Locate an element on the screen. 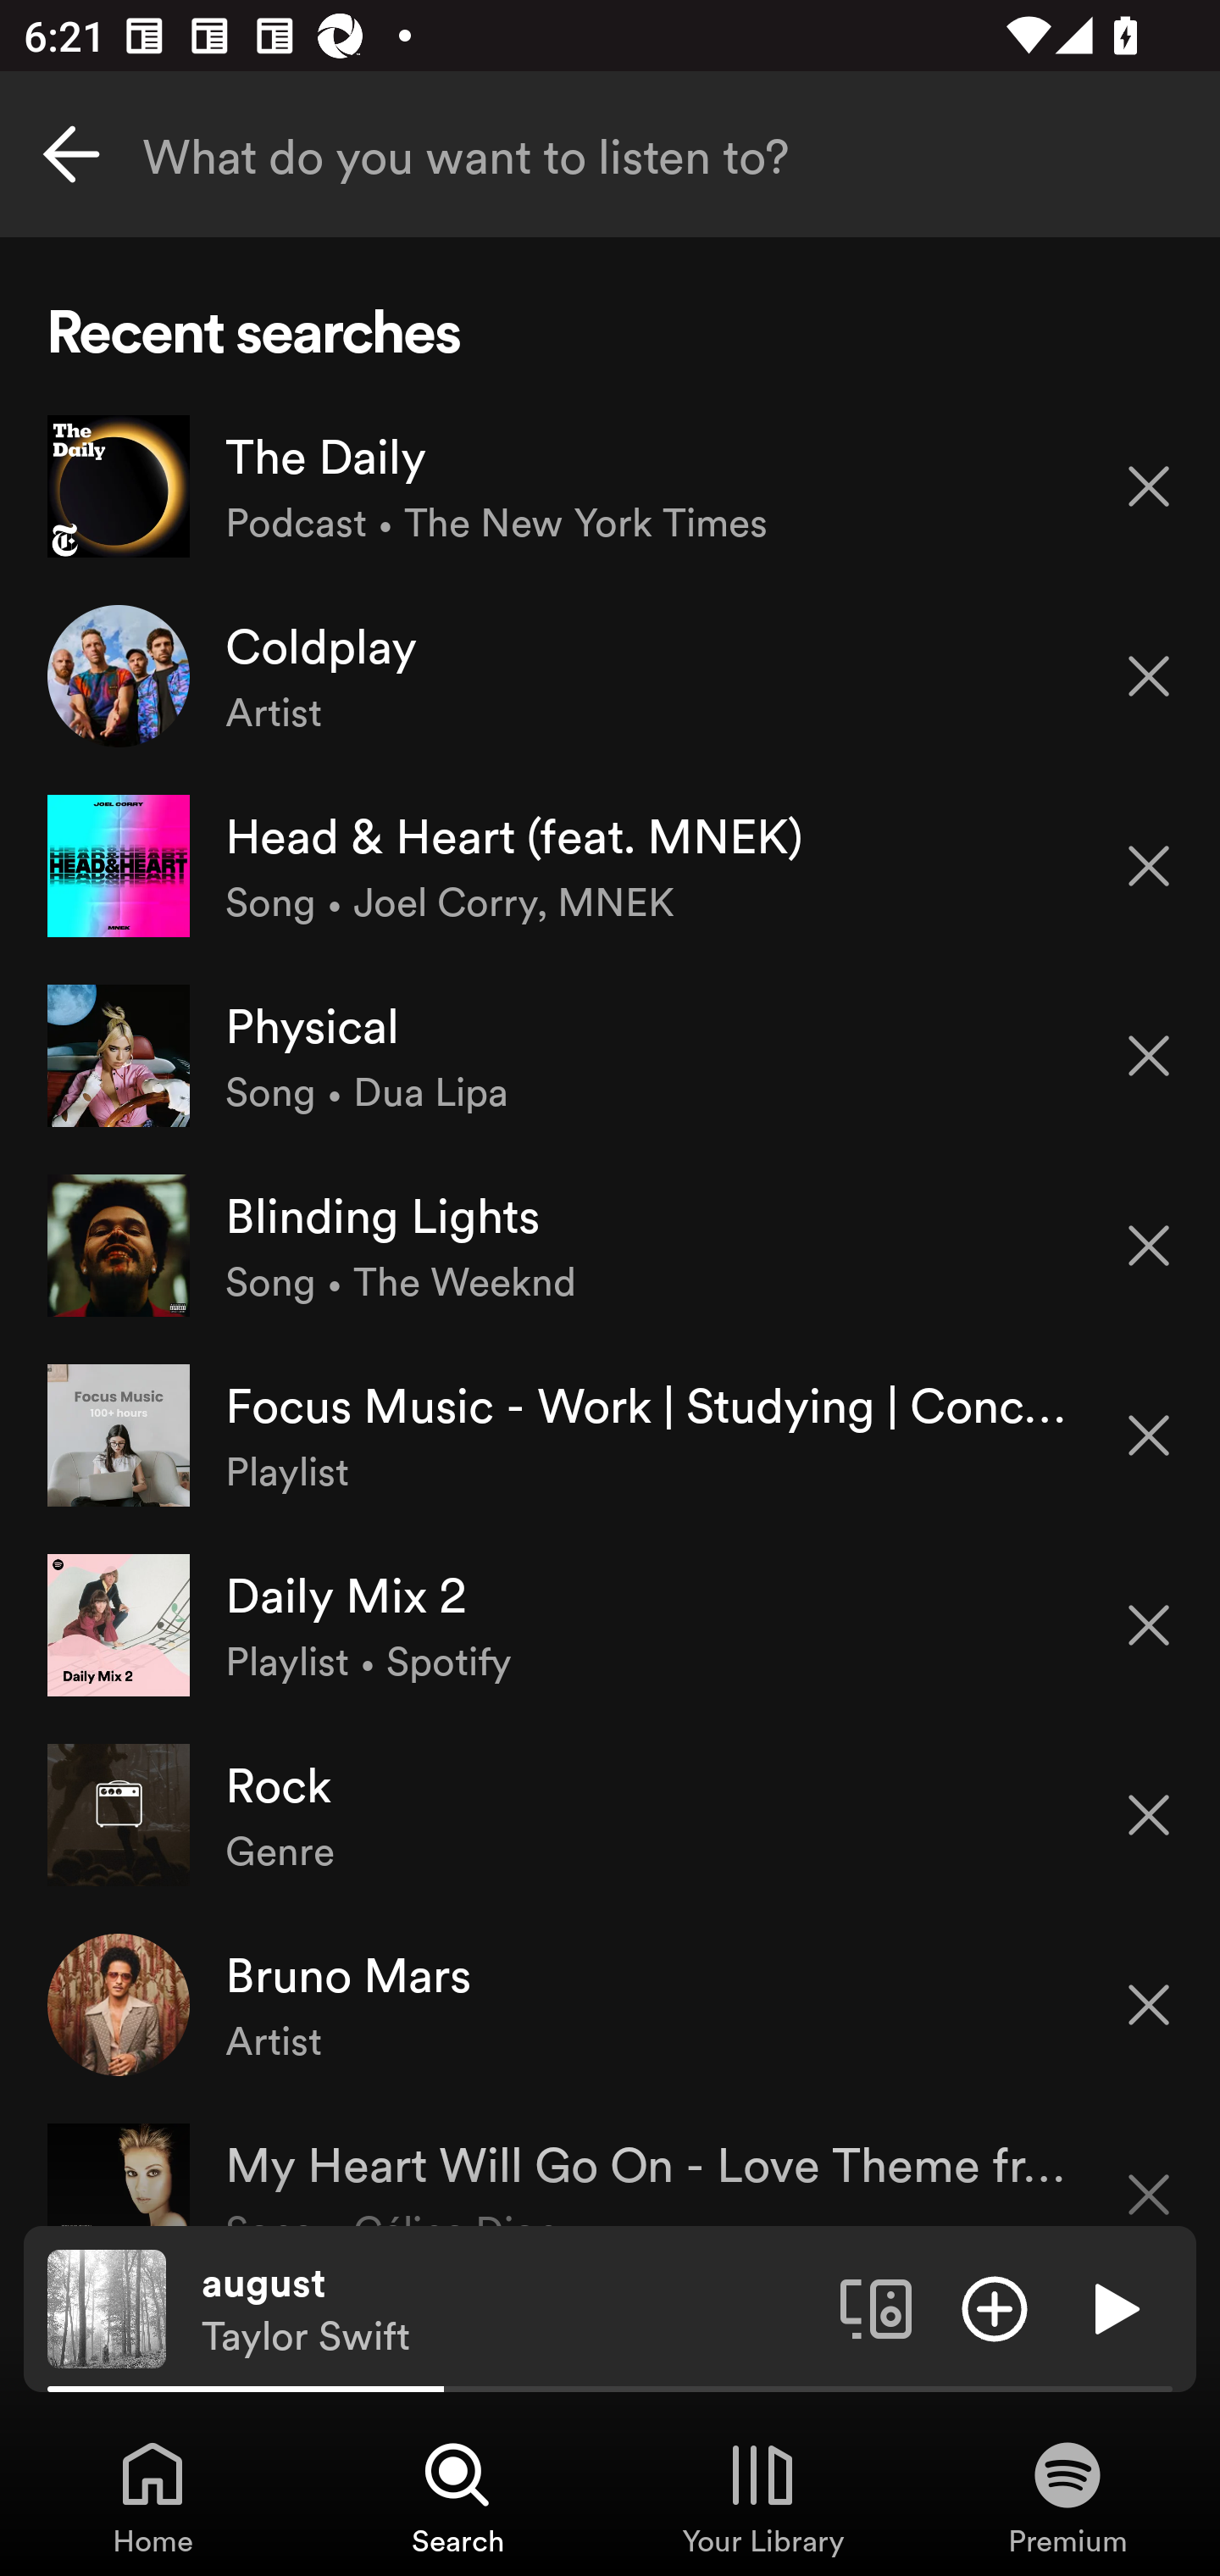 The image size is (1220, 2576). Remove is located at coordinates (1149, 866).